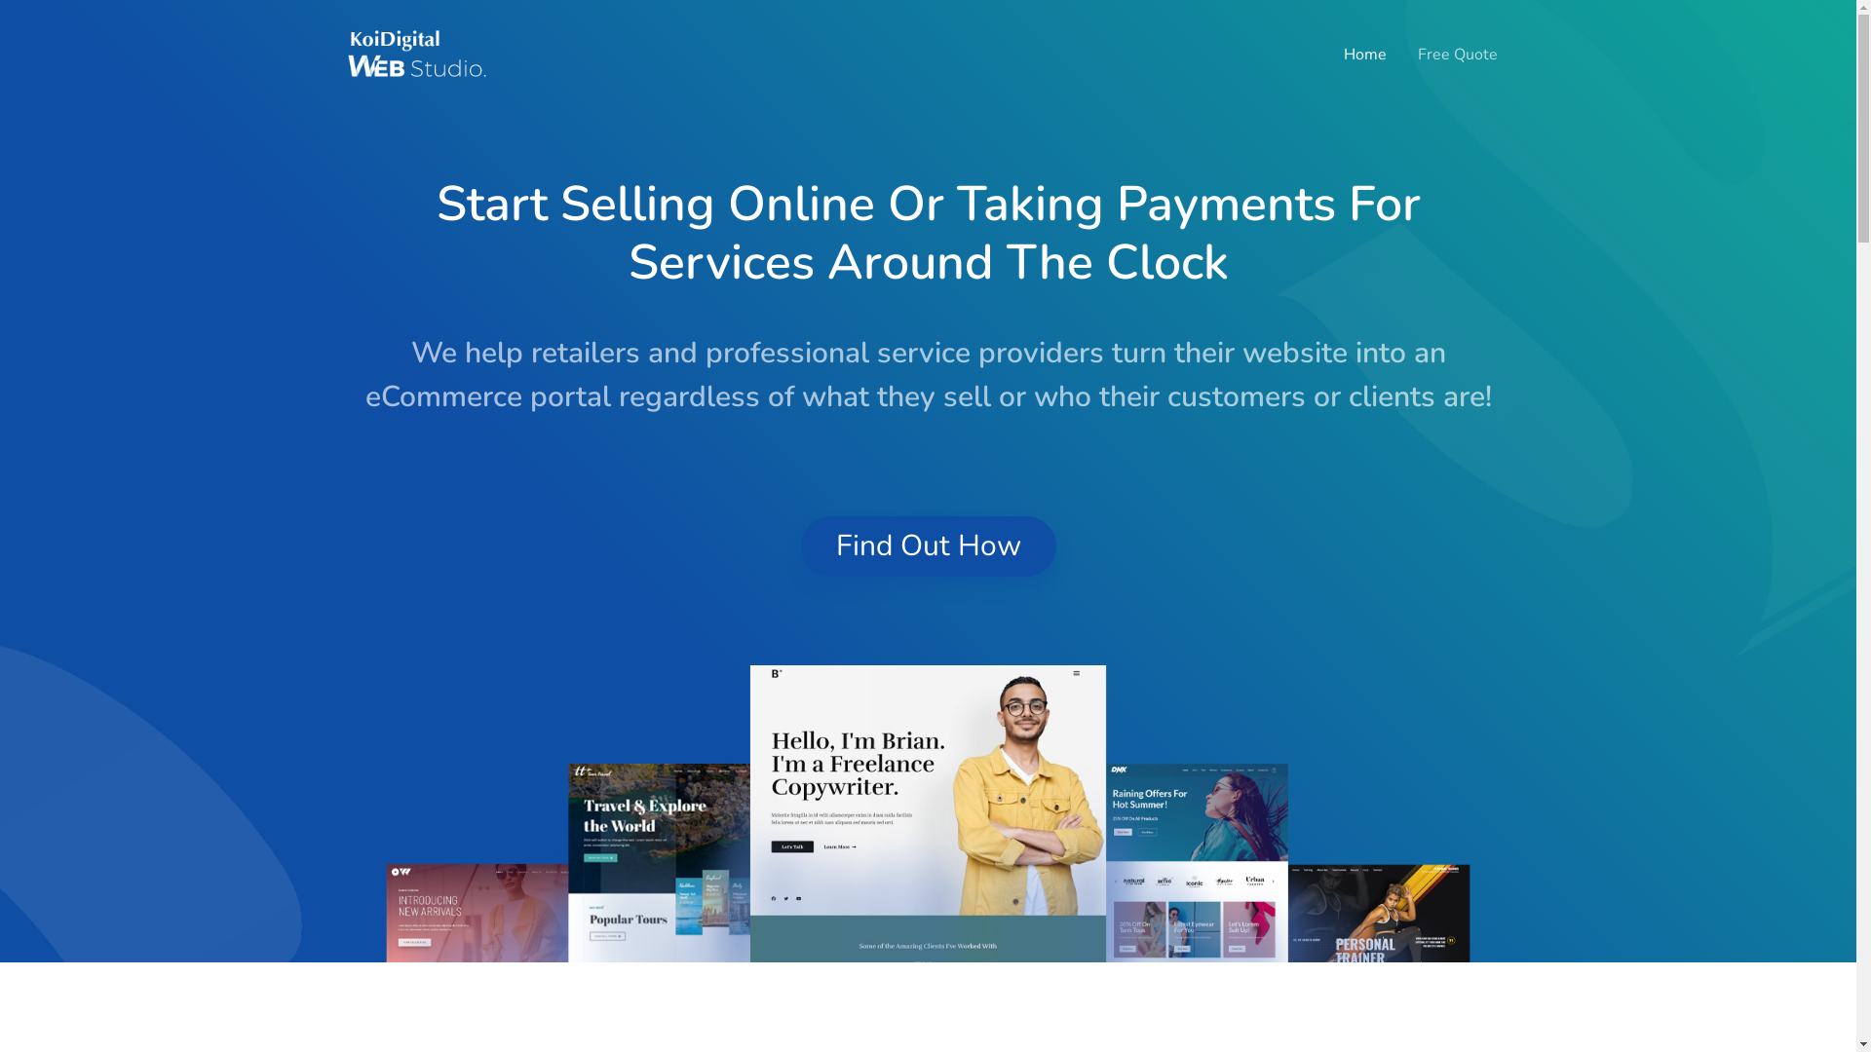  I want to click on Find Out How, so click(929, 546).